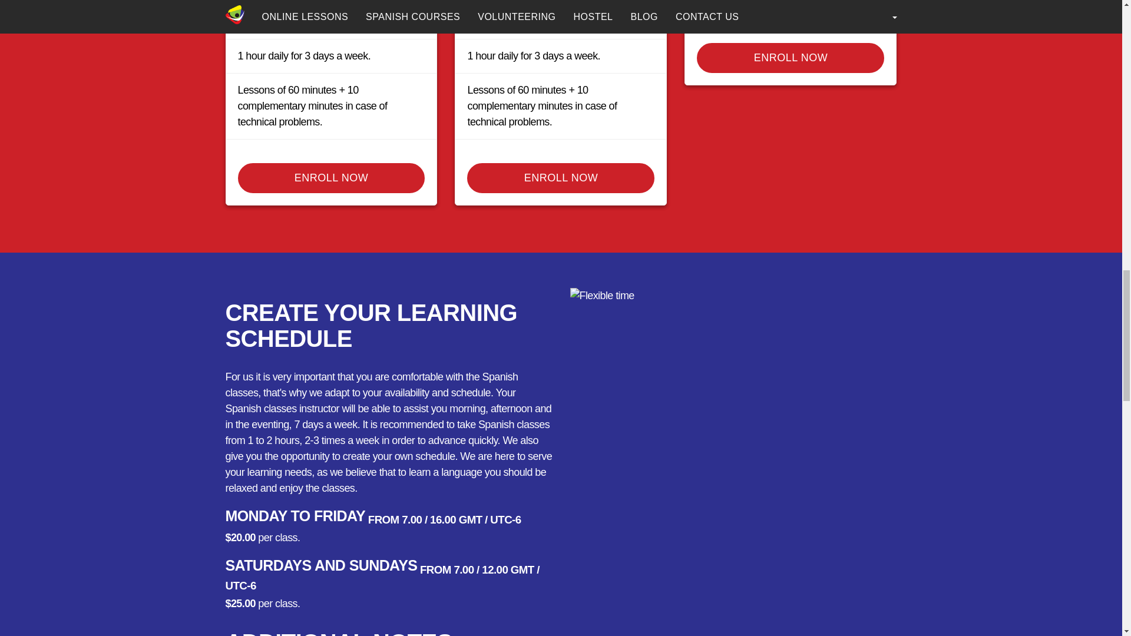 The image size is (1131, 636). Describe the element at coordinates (561, 178) in the screenshot. I see `ENROLL NOW` at that location.